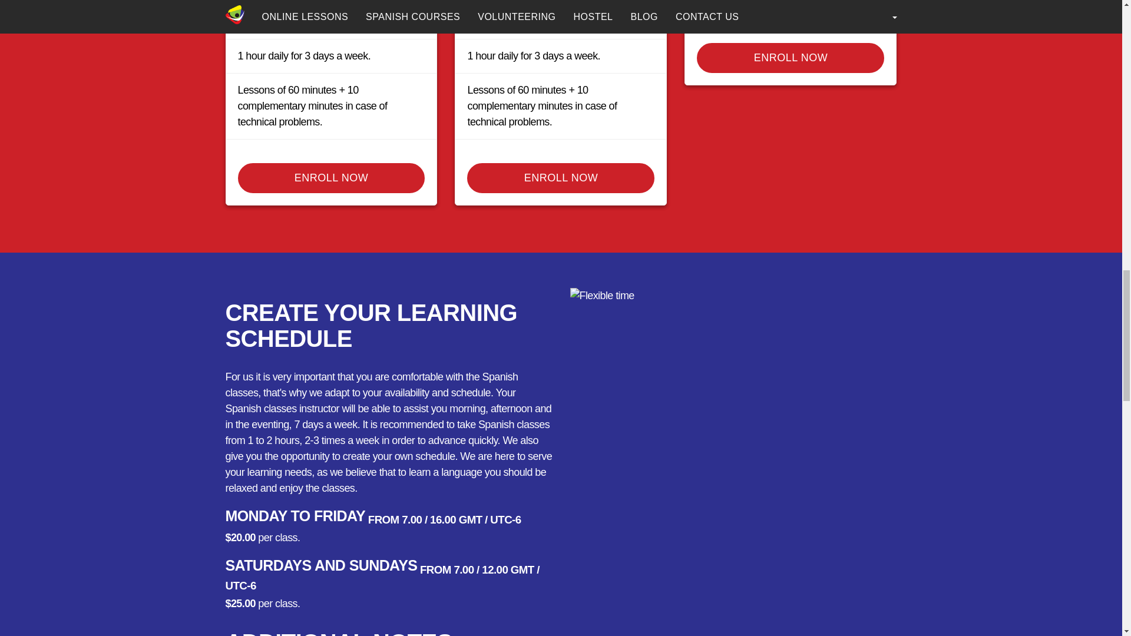 The image size is (1131, 636). Describe the element at coordinates (561, 178) in the screenshot. I see `ENROLL NOW` at that location.